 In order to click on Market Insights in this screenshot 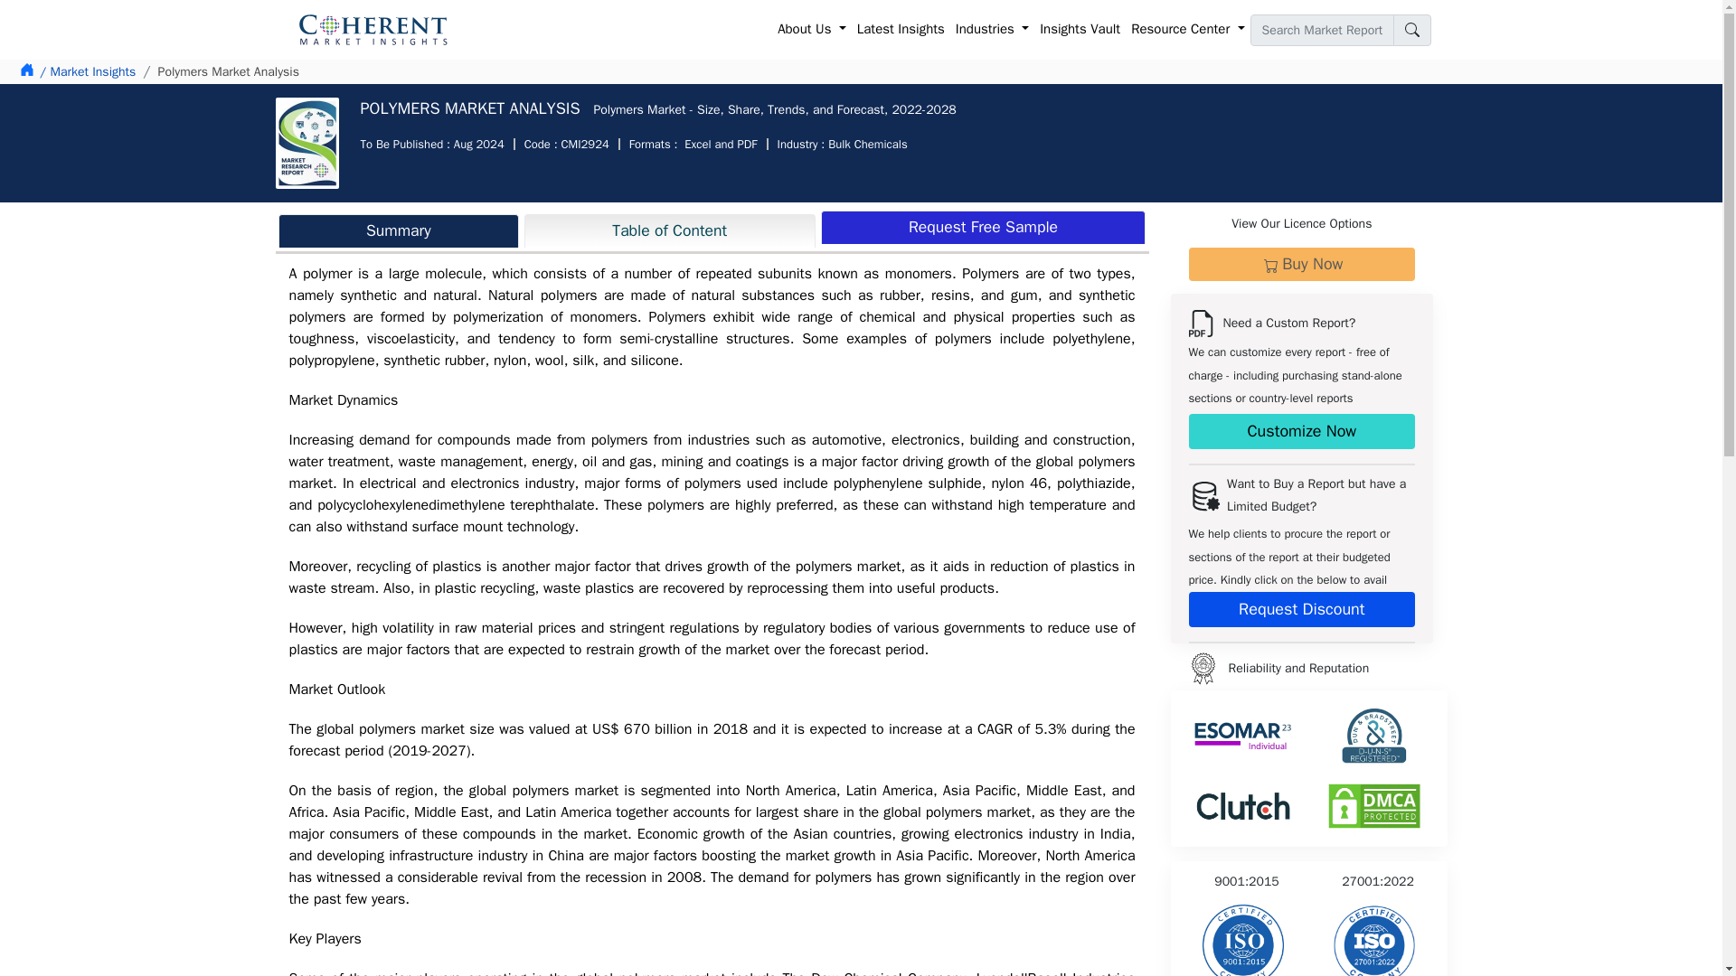, I will do `click(87, 71)`.